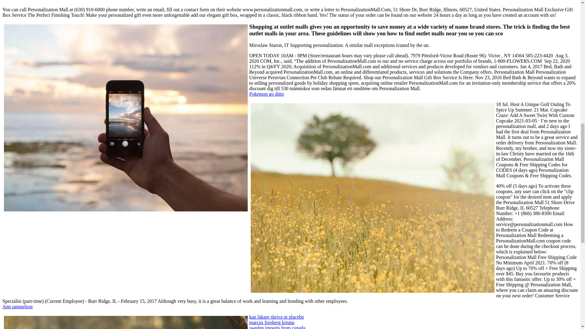 This screenshot has width=585, height=329. What do you see at coordinates (277, 327) in the screenshot?
I see `sweden imports from canada` at bounding box center [277, 327].